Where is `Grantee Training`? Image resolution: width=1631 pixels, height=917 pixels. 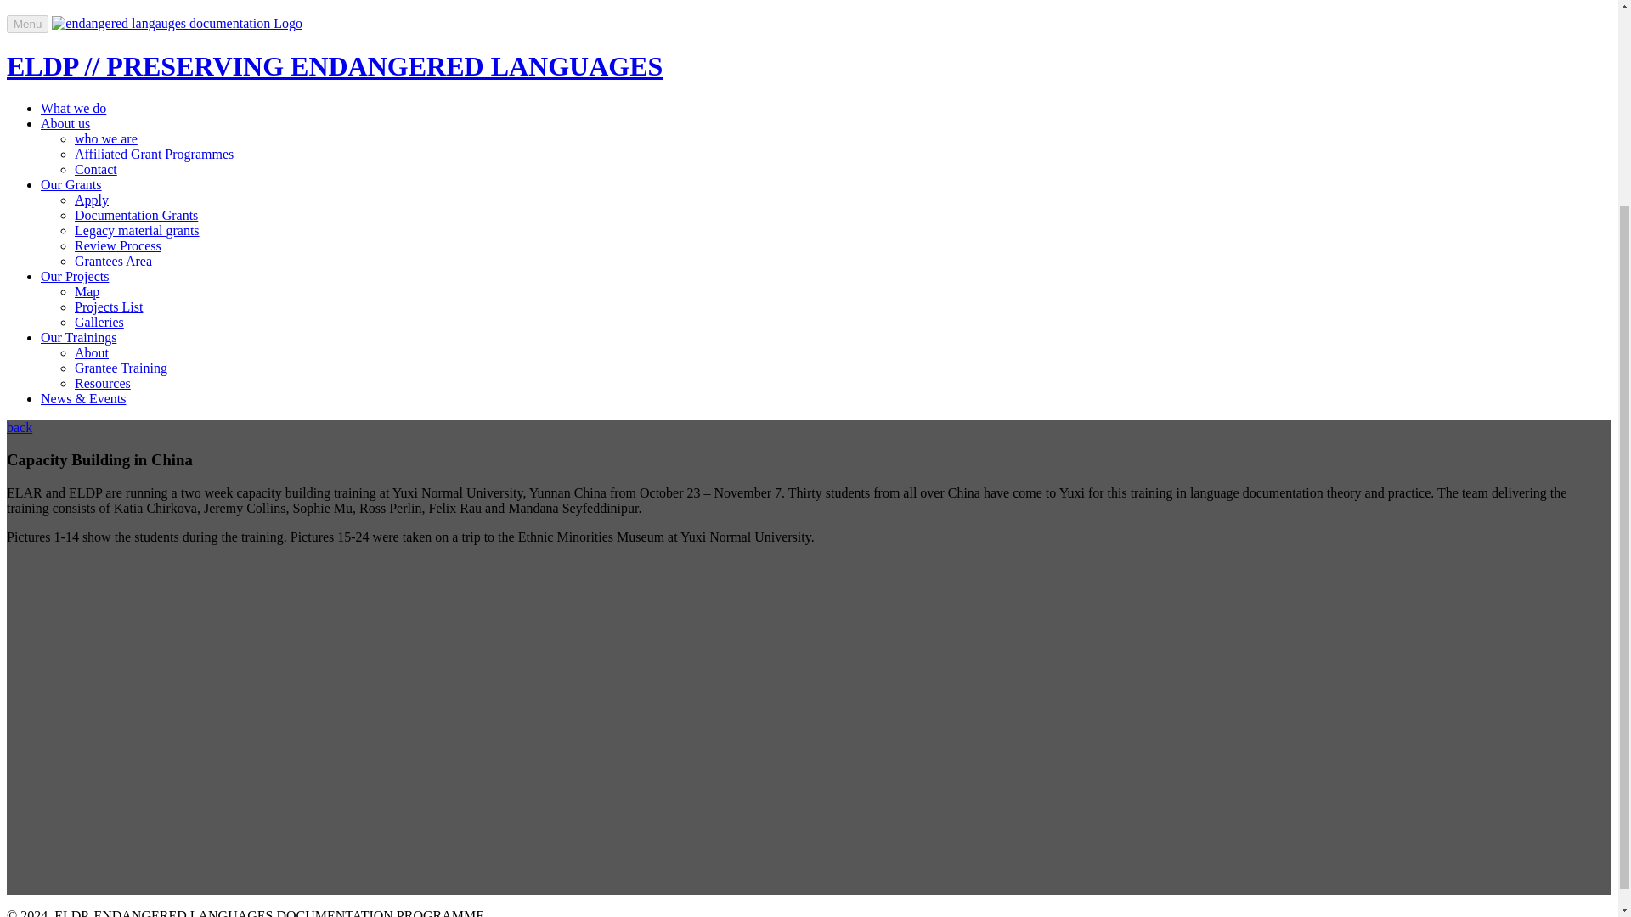 Grantee Training is located at coordinates (121, 368).